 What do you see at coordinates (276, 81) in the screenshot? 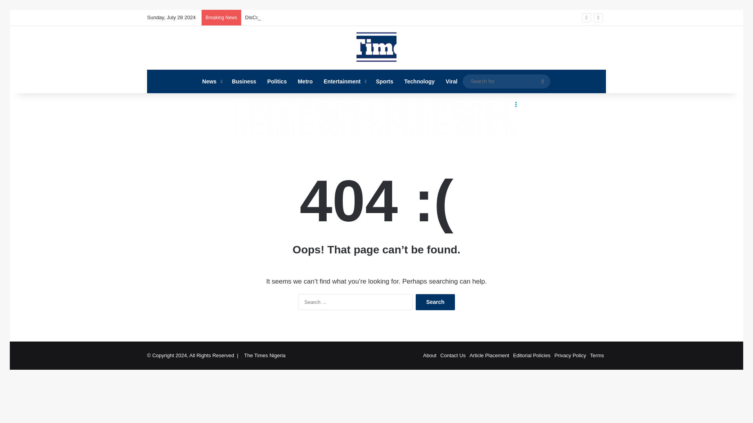
I see `Politics` at bounding box center [276, 81].